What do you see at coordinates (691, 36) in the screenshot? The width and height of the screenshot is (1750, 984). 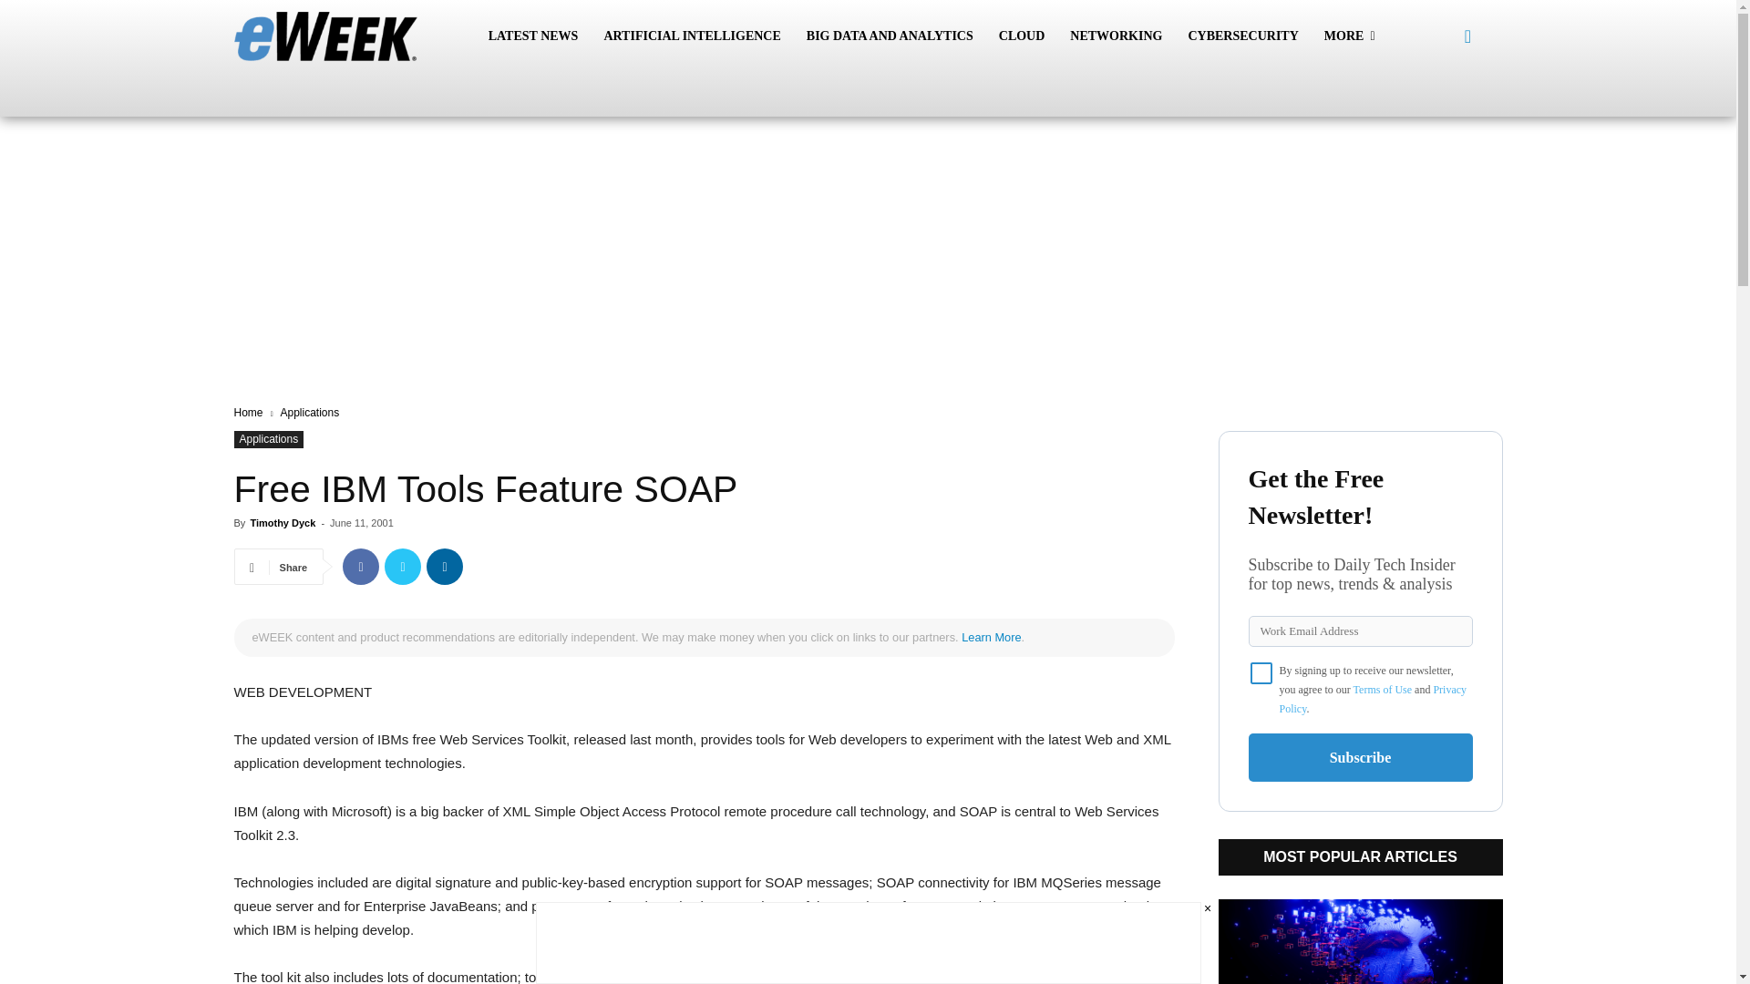 I see `ARTIFICIAL INTELLIGENCE` at bounding box center [691, 36].